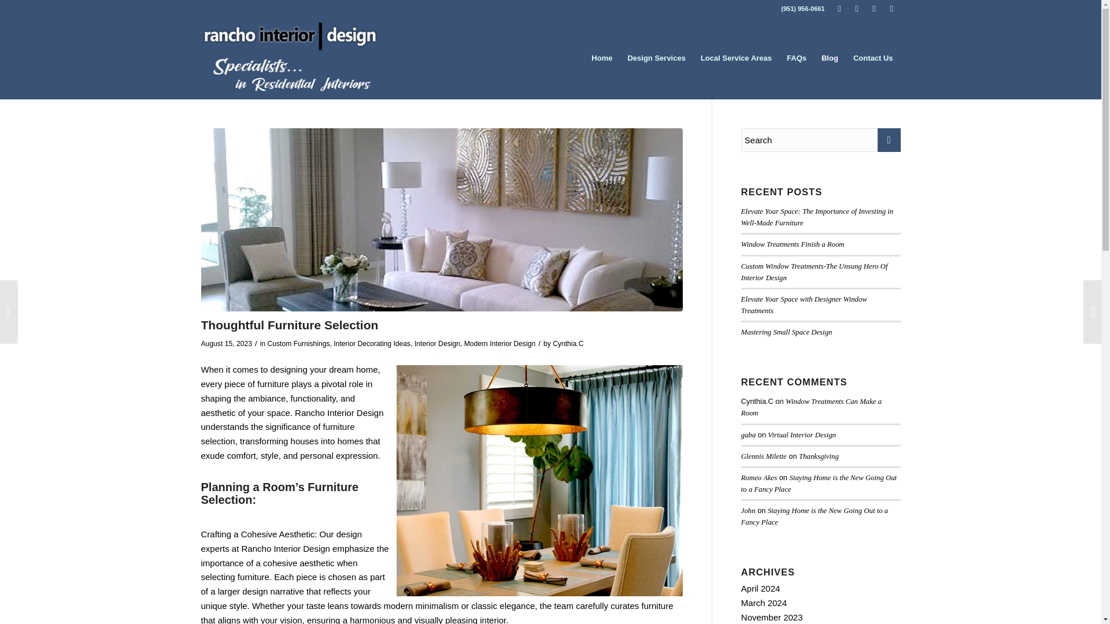 Image resolution: width=1110 pixels, height=624 pixels. Describe the element at coordinates (735, 58) in the screenshot. I see `Local Service Areas` at that location.